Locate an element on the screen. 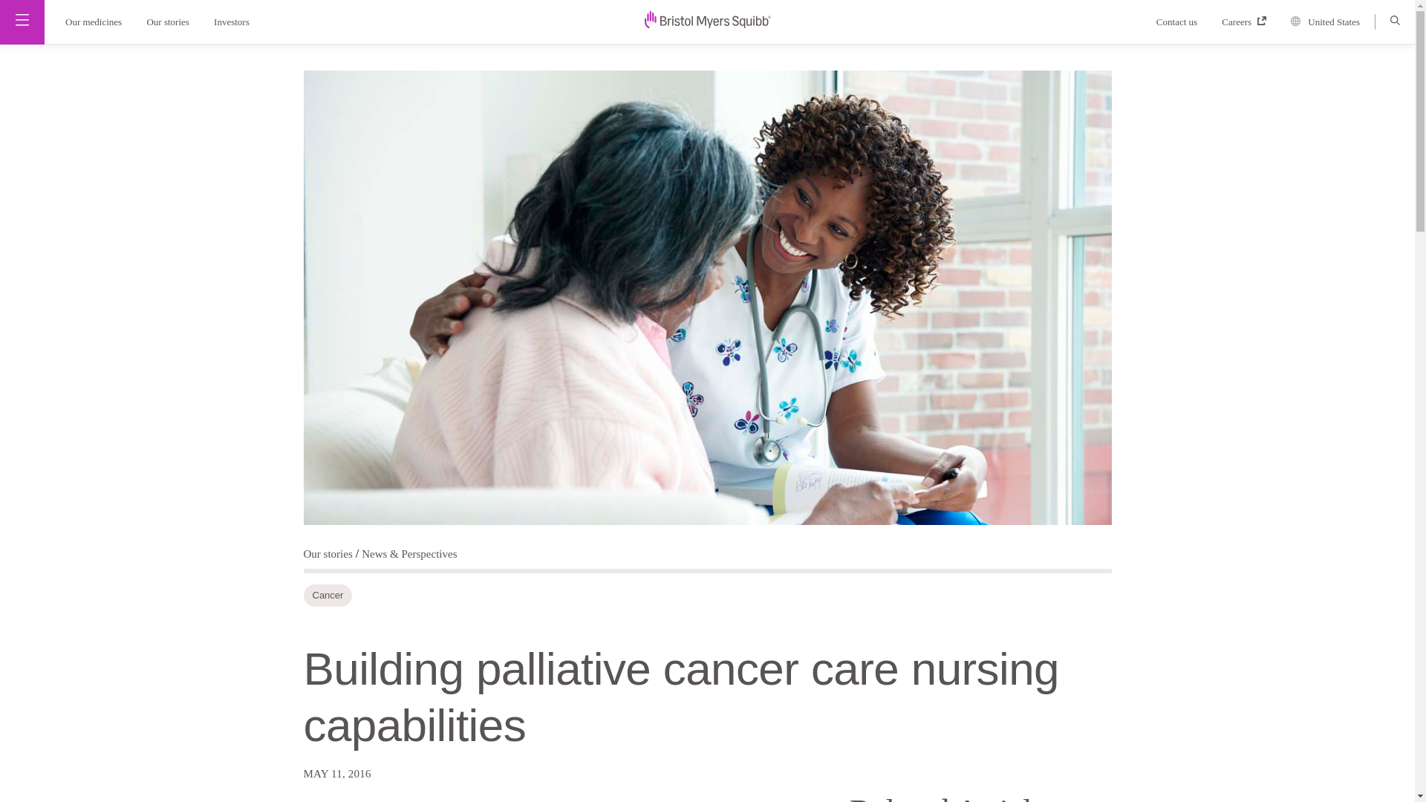 The width and height of the screenshot is (1426, 802). Our stories is located at coordinates (169, 21).